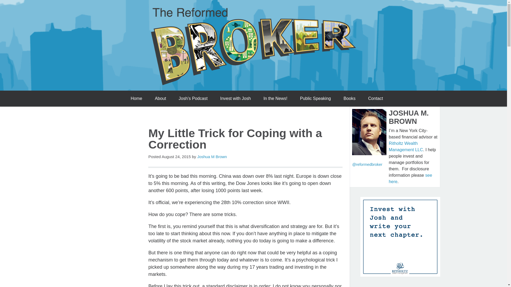 The width and height of the screenshot is (511, 287). What do you see at coordinates (235, 98) in the screenshot?
I see `Invest with Josh` at bounding box center [235, 98].